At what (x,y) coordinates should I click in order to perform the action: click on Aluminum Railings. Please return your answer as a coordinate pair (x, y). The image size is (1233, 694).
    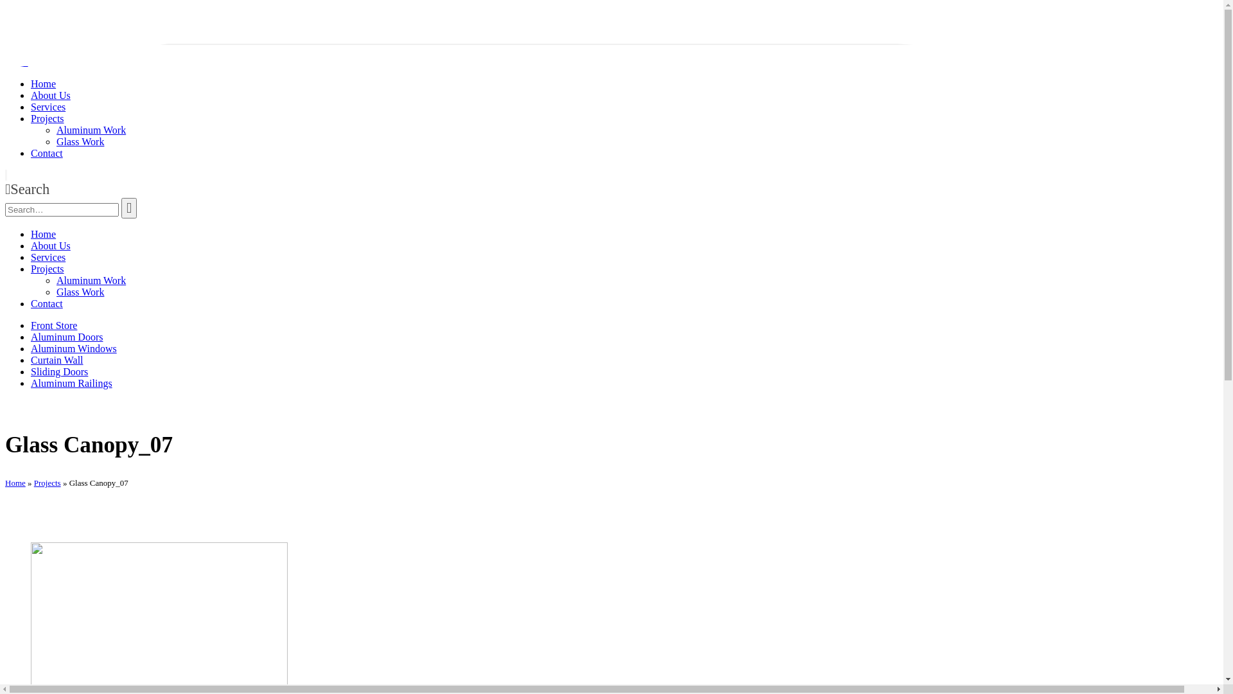
    Looking at the image, I should click on (72, 383).